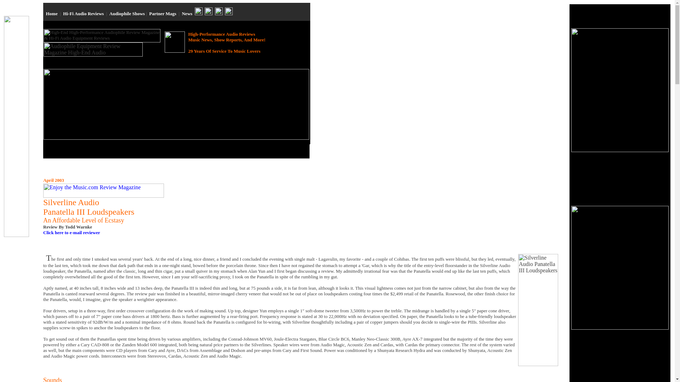  Describe the element at coordinates (127, 13) in the screenshot. I see `Audiophile Shows` at that location.